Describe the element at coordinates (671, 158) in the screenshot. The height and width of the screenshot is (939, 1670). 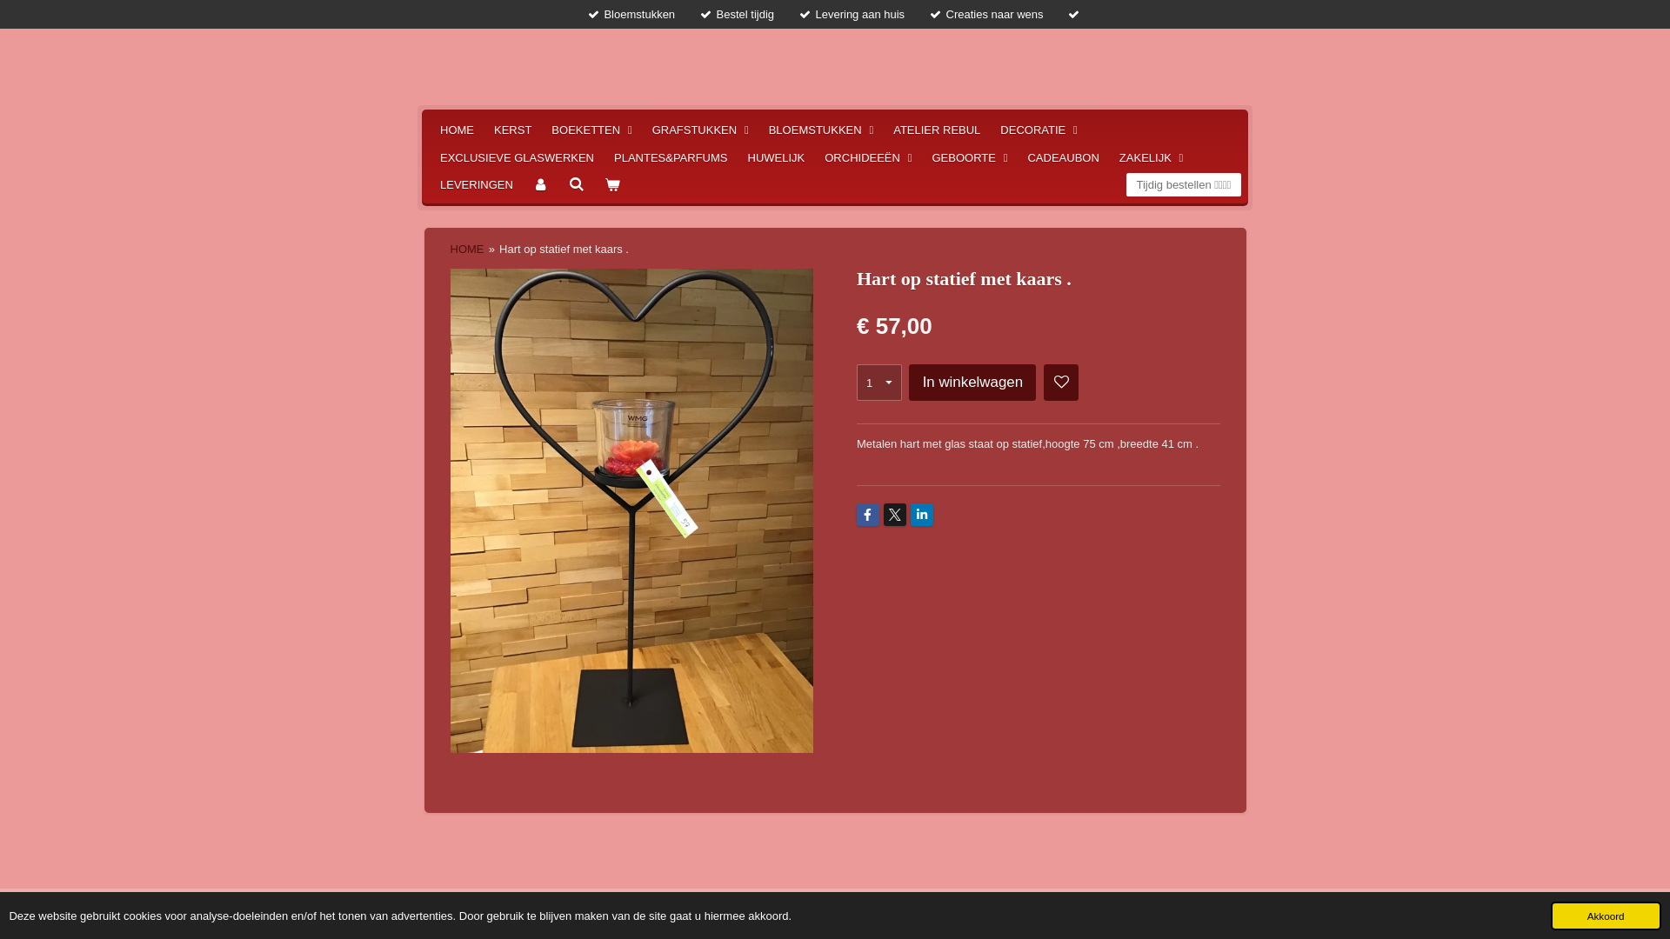
I see `PLANTES&PARFUMS` at that location.